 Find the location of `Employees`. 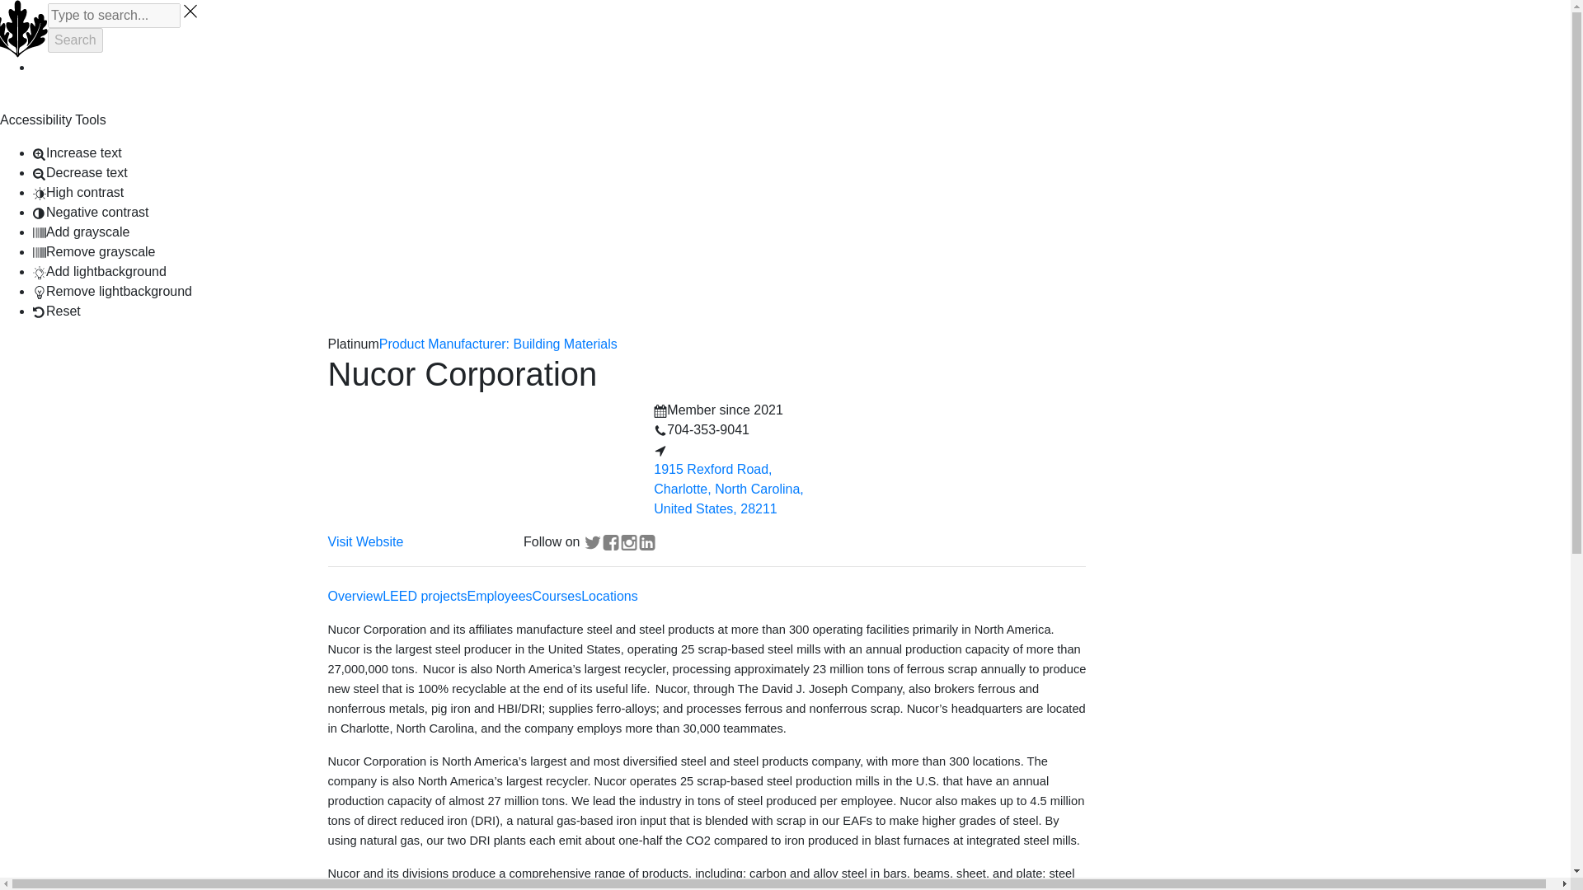

Employees is located at coordinates (500, 596).